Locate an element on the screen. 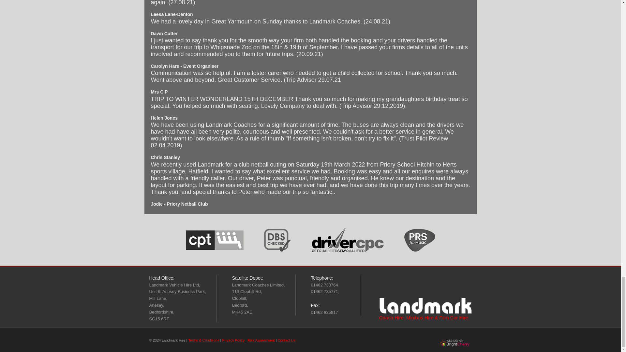  Driver CPC is located at coordinates (348, 240).